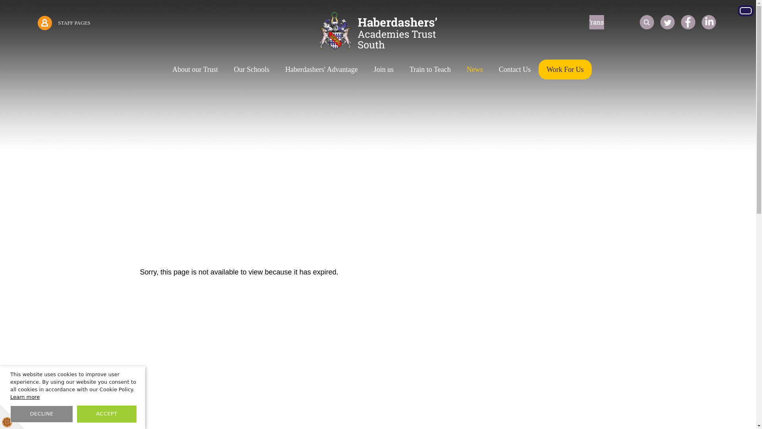  Describe the element at coordinates (647, 22) in the screenshot. I see `Site search` at that location.